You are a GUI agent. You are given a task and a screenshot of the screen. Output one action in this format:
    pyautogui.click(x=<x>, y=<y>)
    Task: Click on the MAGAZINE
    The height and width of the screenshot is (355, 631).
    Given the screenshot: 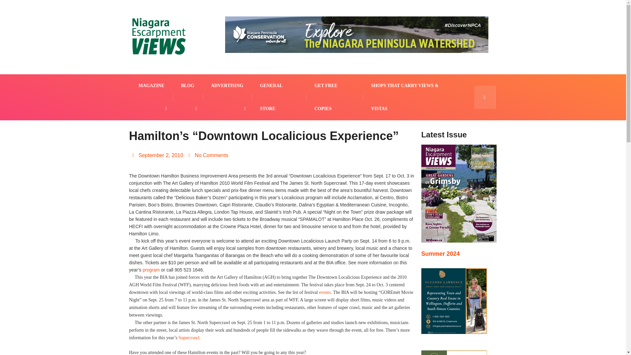 What is the action you would take?
    pyautogui.click(x=152, y=85)
    